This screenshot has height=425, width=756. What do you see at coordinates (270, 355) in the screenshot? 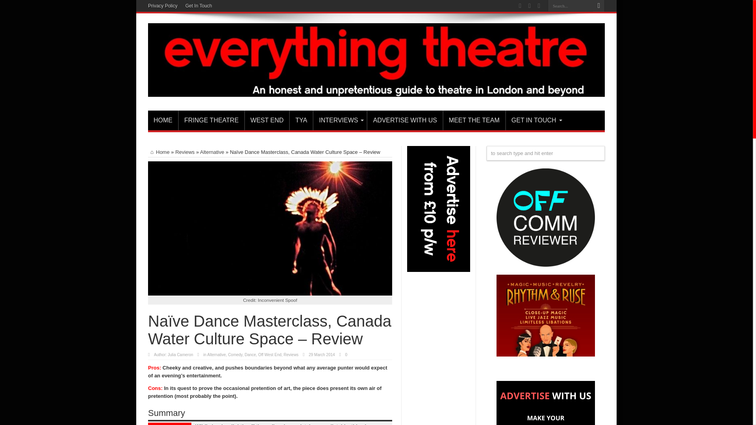
I see `Off West End` at bounding box center [270, 355].